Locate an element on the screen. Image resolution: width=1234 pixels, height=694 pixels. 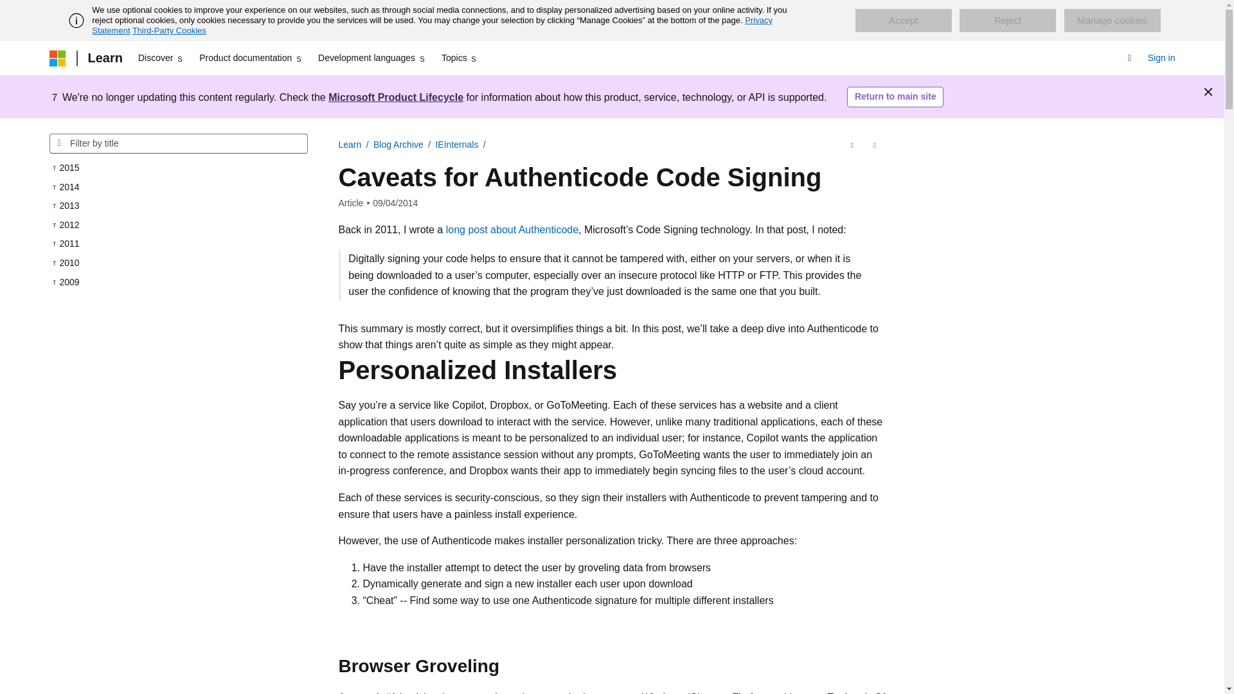
Dismiss alert is located at coordinates (1208, 91).